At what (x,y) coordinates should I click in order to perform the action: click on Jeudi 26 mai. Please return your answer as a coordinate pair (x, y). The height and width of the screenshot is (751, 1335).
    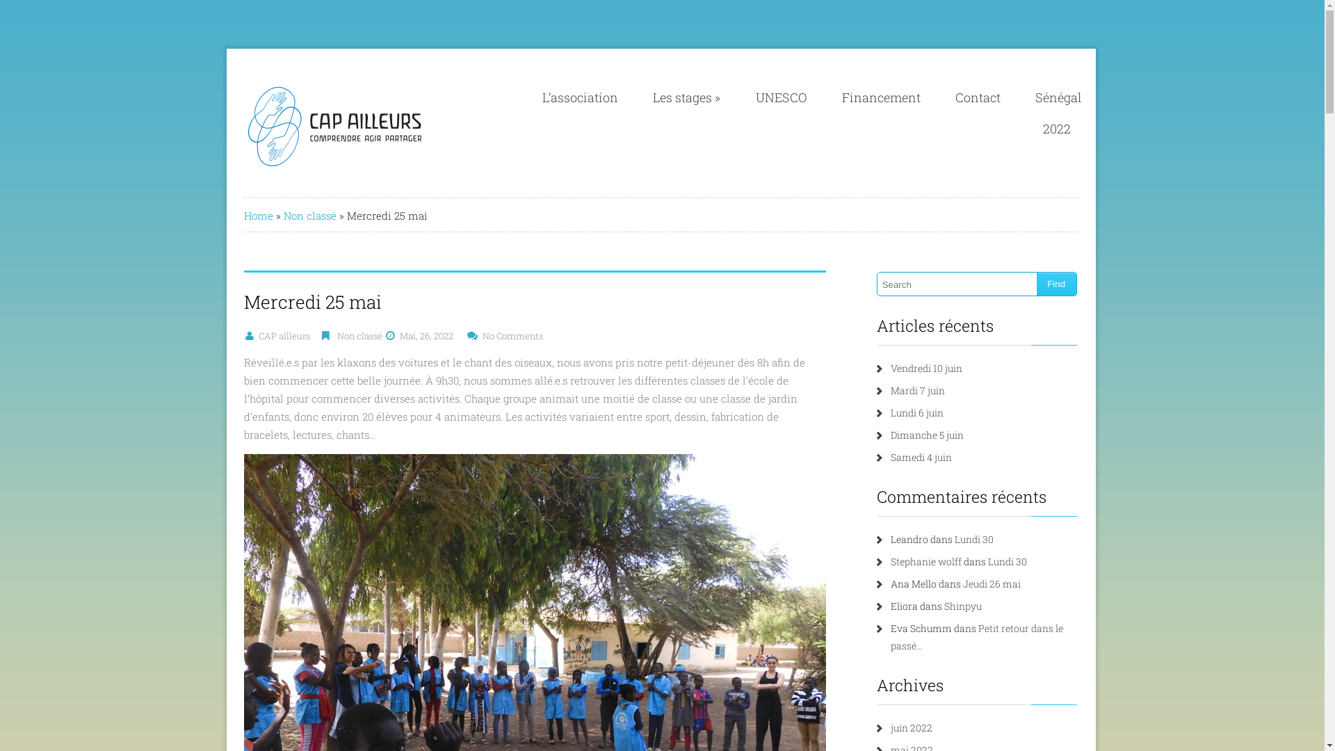
    Looking at the image, I should click on (992, 584).